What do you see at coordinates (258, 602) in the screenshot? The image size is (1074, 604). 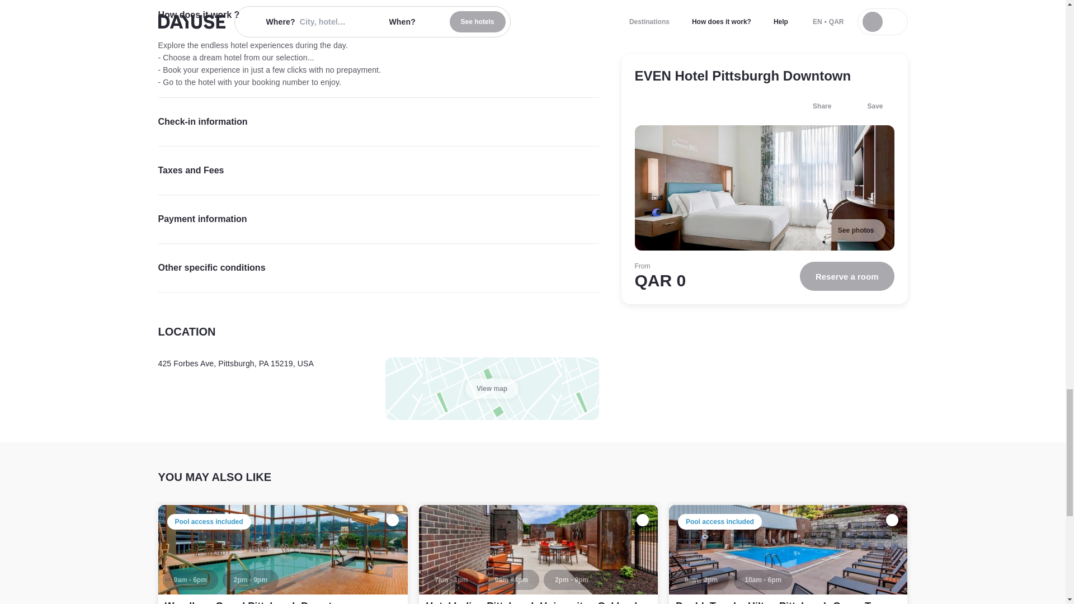 I see `Wyndham Grand Pittsburgh Downtown` at bounding box center [258, 602].